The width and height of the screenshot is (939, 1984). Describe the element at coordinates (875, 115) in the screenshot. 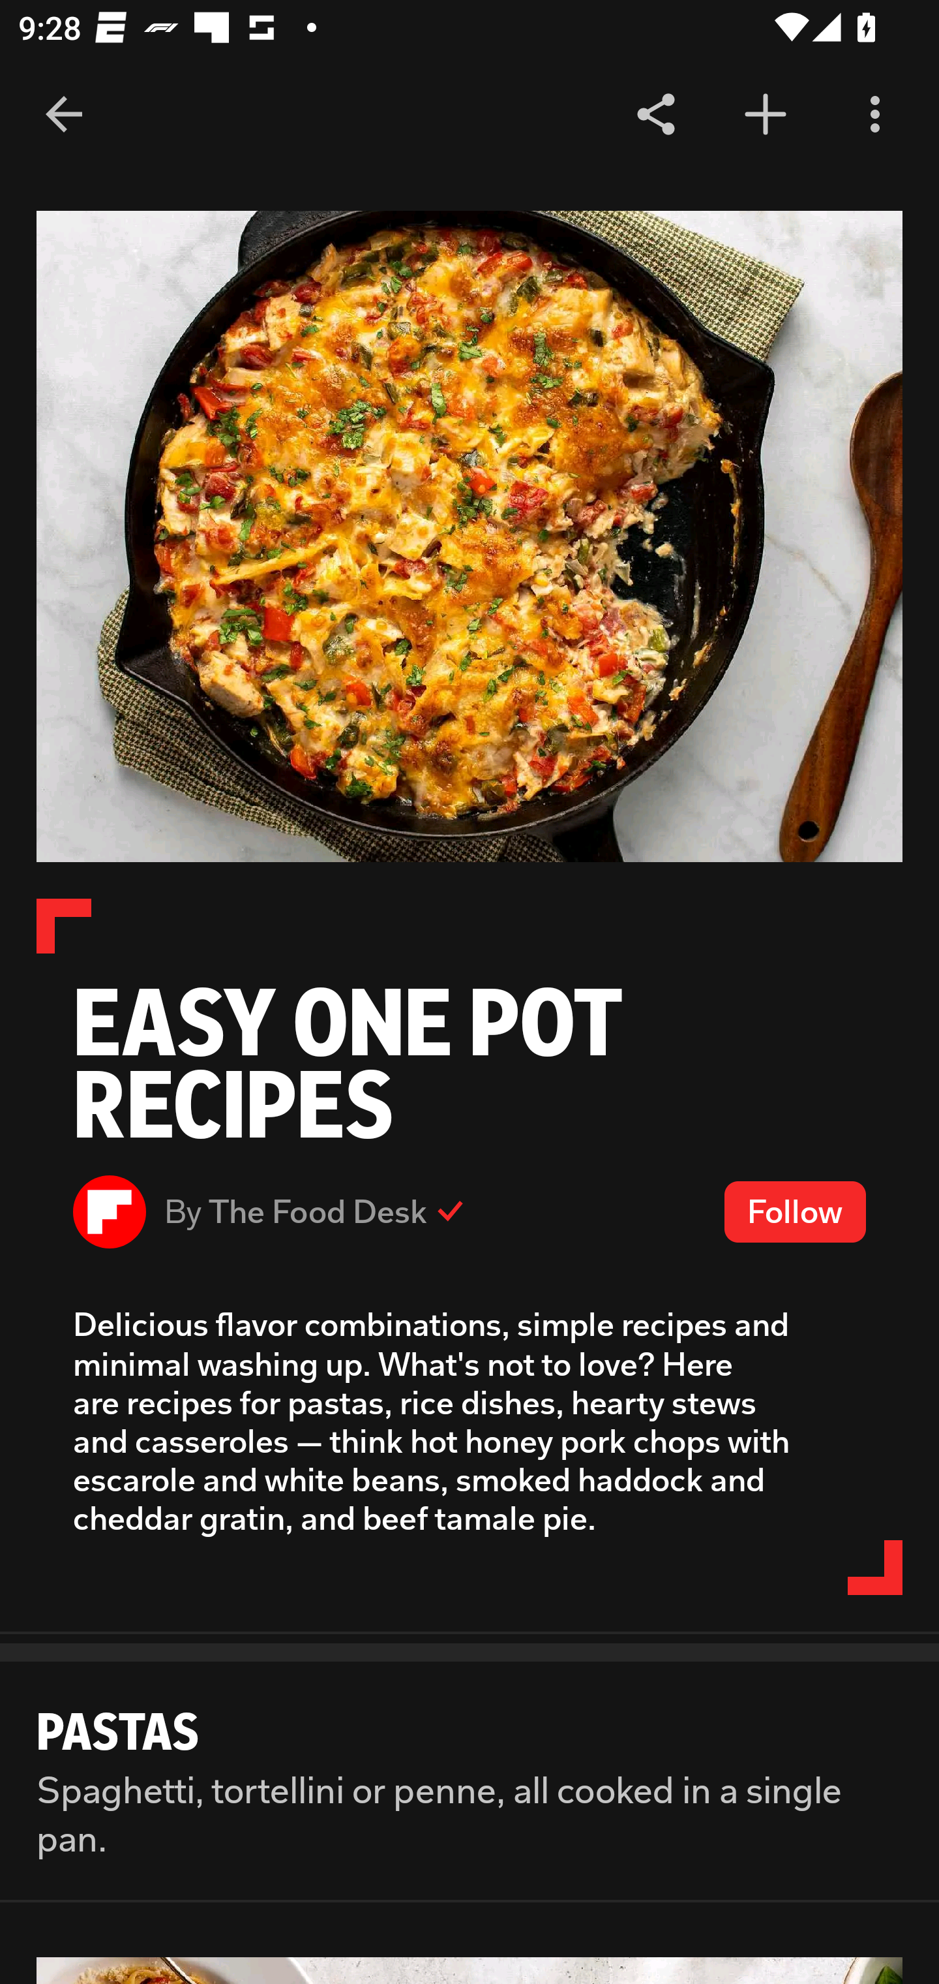

I see `Options` at that location.